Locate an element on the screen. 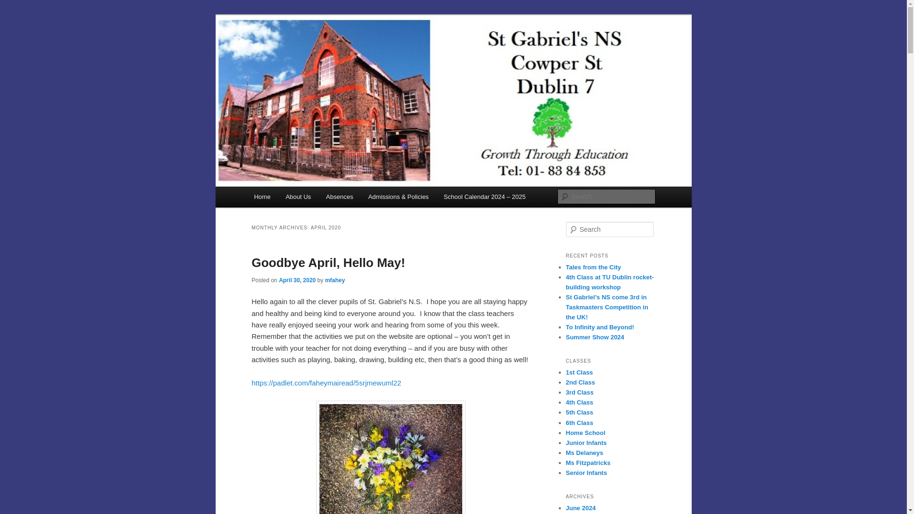 This screenshot has height=514, width=914. Absences is located at coordinates (339, 197).